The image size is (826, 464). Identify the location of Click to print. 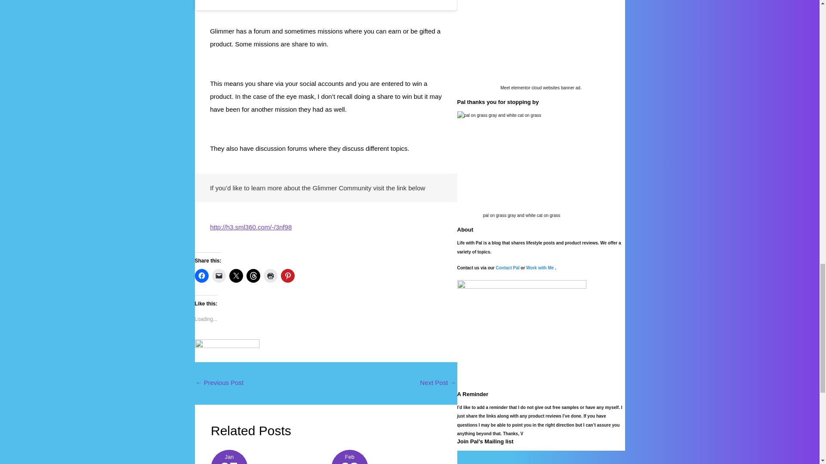
(270, 276).